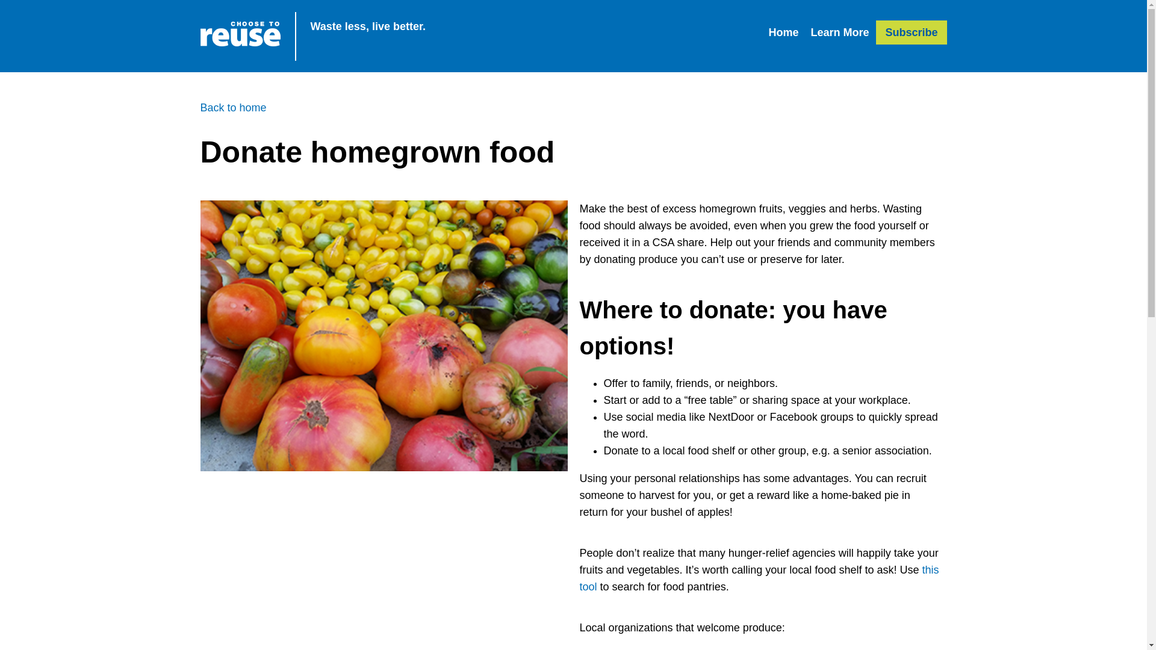  What do you see at coordinates (839, 32) in the screenshot?
I see `Learn More` at bounding box center [839, 32].